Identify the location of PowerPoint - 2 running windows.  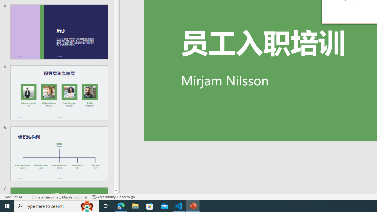
(193, 206).